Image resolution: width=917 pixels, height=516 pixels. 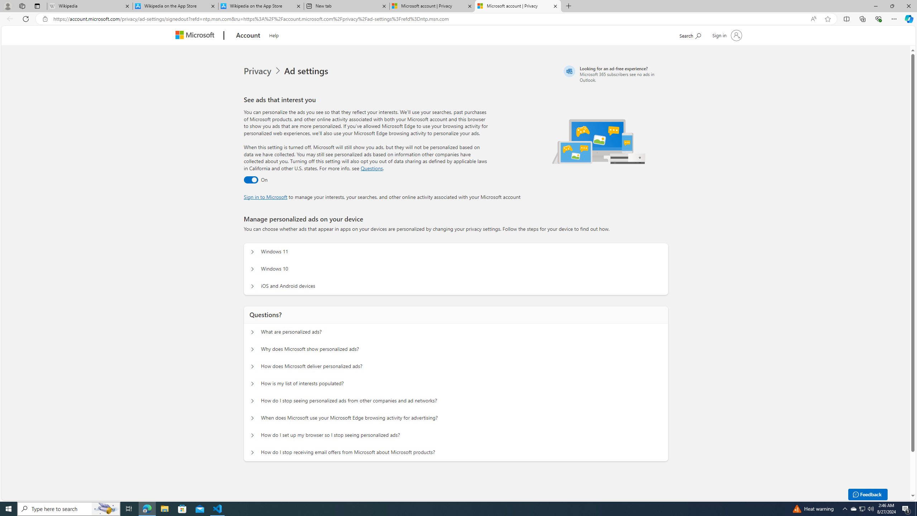 I want to click on Account, so click(x=249, y=36).